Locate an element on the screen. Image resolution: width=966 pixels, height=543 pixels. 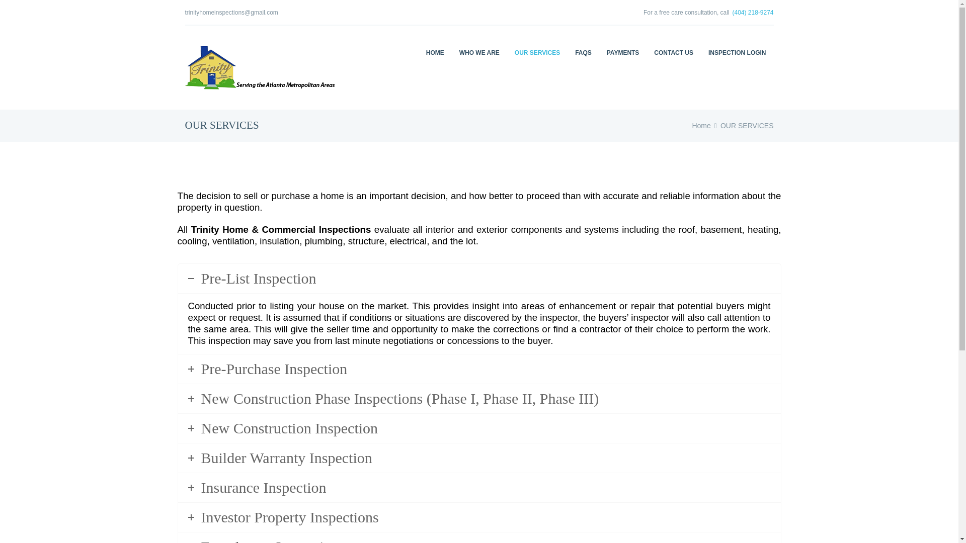
Foreclosure Inspections is located at coordinates (479, 538).